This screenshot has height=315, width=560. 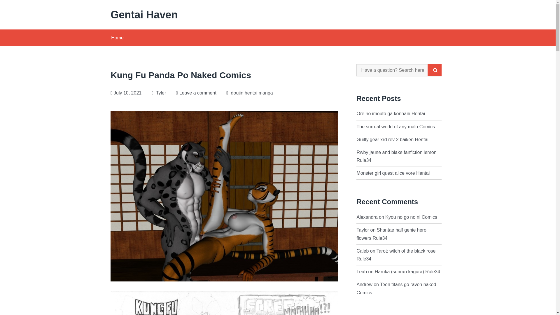 I want to click on Guilty gear xrd rev 2 baiken Hentai, so click(x=392, y=139).